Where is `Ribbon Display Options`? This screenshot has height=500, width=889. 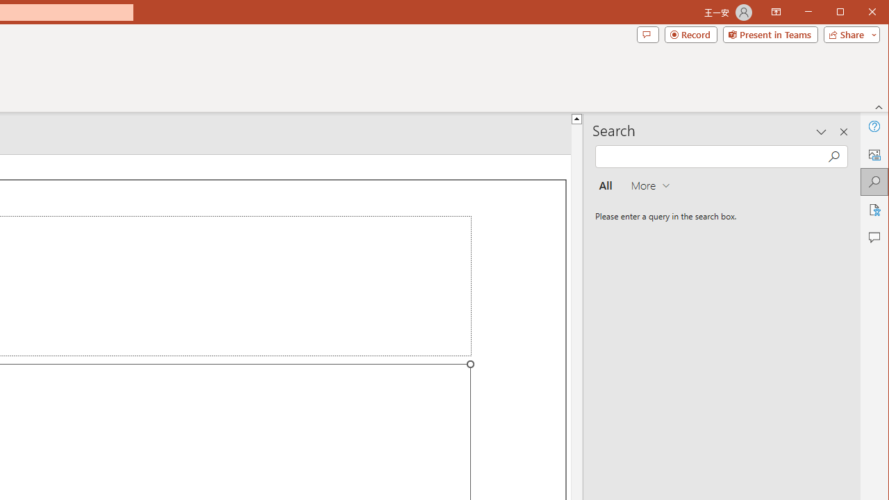
Ribbon Display Options is located at coordinates (776, 12).